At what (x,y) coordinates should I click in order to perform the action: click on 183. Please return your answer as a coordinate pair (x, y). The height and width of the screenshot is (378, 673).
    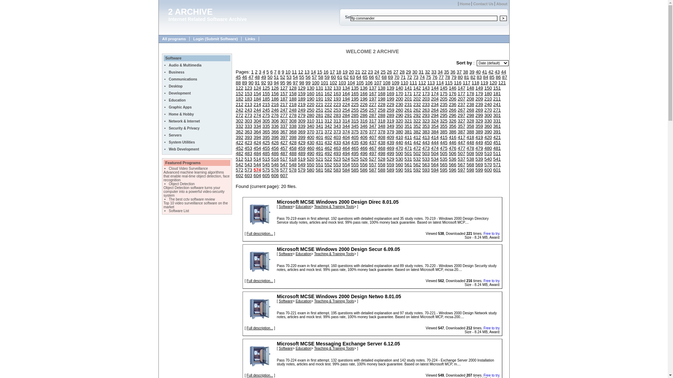
    Looking at the image, I should click on (249, 99).